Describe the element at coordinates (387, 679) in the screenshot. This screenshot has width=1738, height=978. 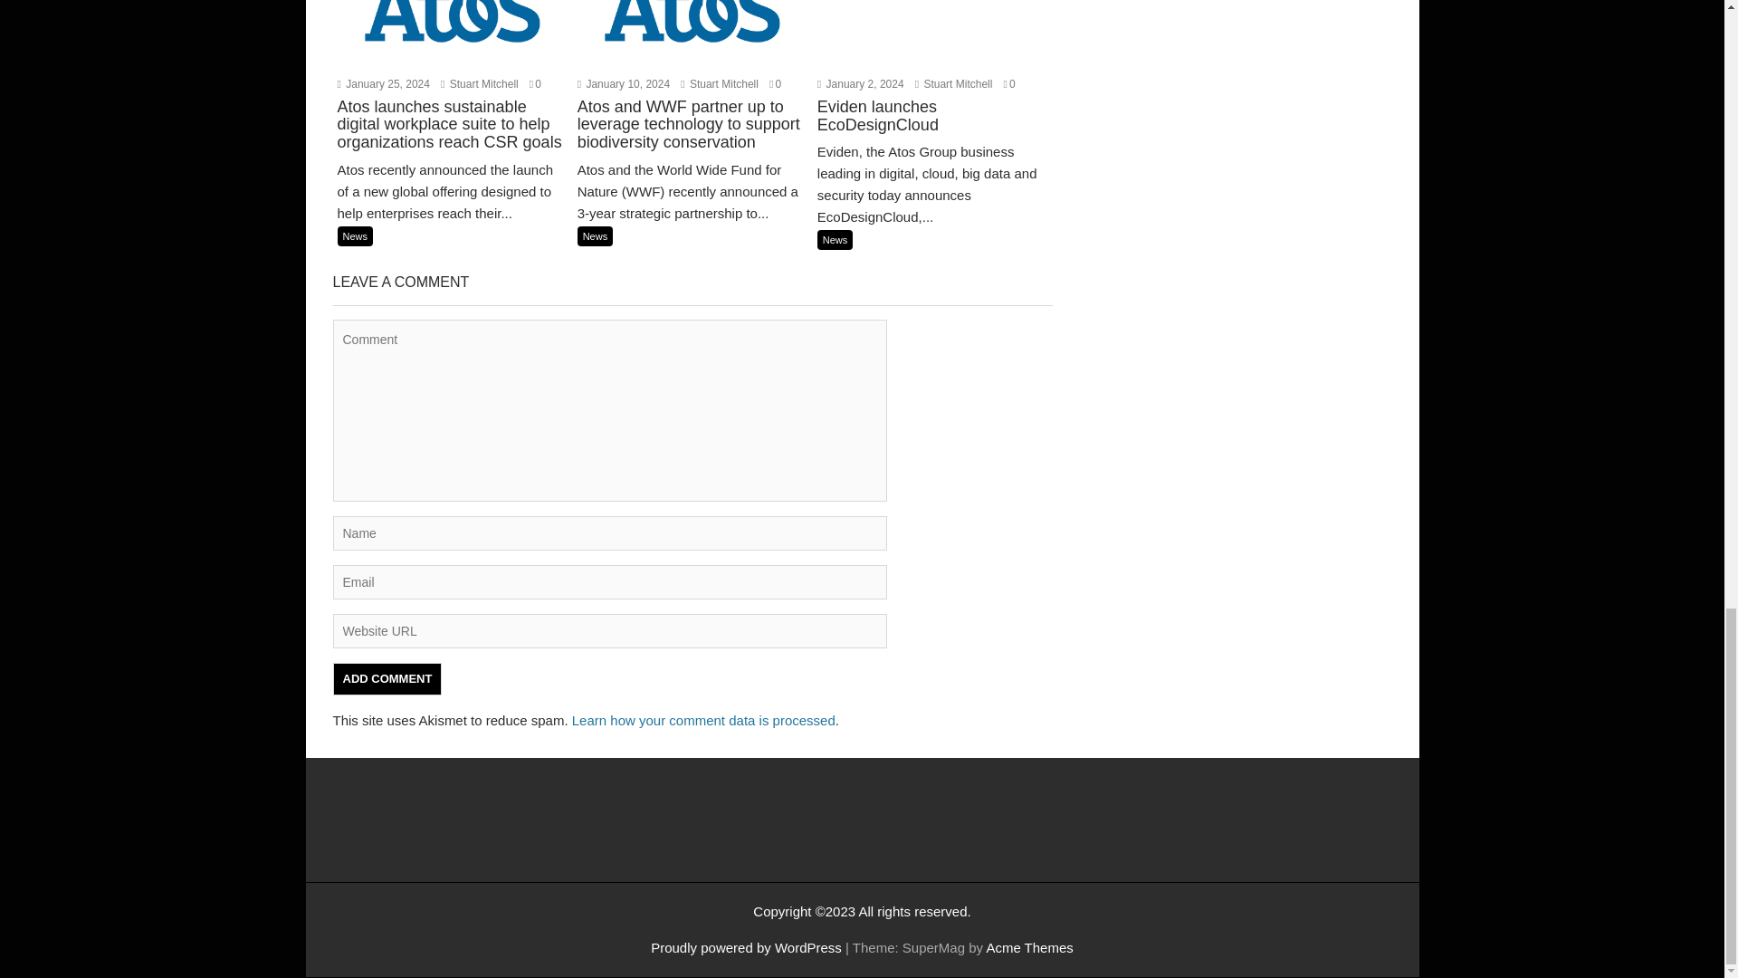
I see `Add Comment` at that location.